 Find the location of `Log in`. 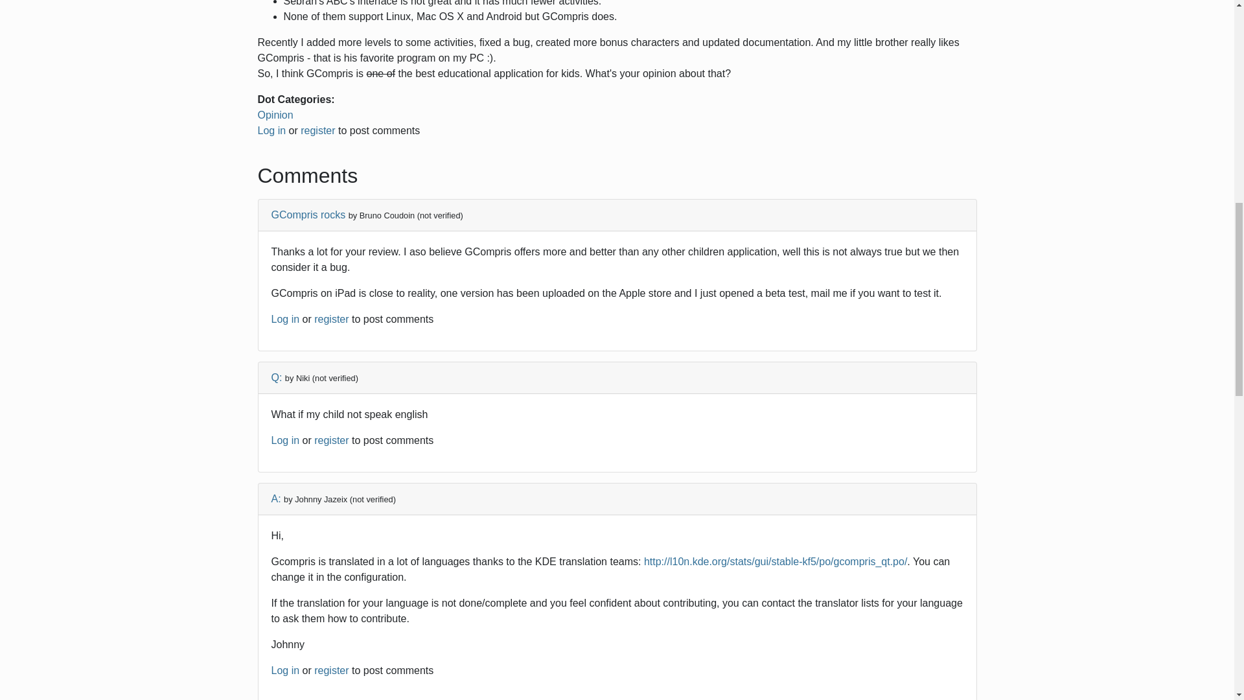

Log in is located at coordinates (285, 670).